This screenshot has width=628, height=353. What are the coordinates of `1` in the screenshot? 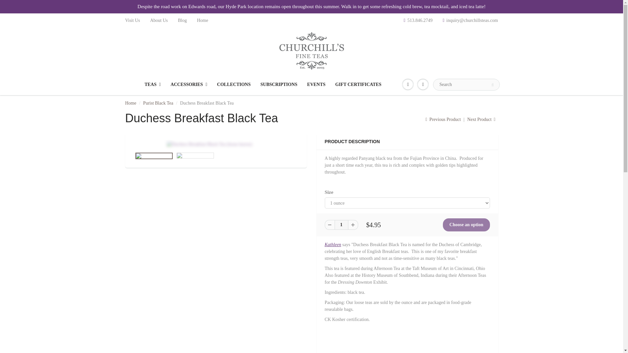 It's located at (341, 225).